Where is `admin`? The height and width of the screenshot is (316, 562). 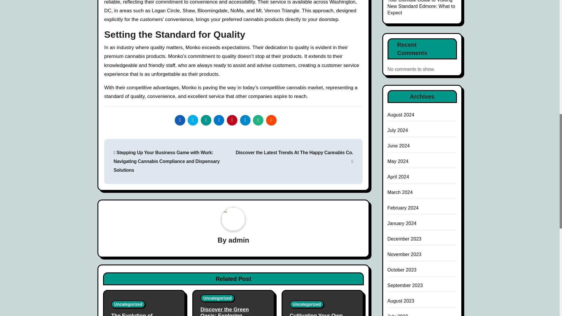 admin is located at coordinates (239, 240).